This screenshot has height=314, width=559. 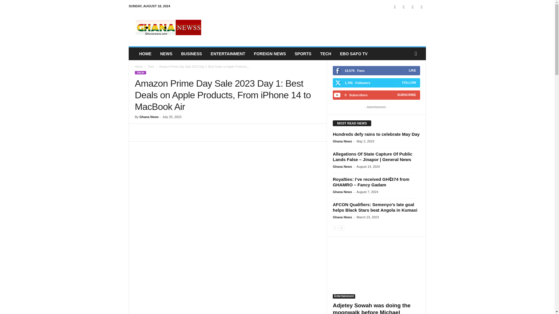 I want to click on SPORTS, so click(x=303, y=54).